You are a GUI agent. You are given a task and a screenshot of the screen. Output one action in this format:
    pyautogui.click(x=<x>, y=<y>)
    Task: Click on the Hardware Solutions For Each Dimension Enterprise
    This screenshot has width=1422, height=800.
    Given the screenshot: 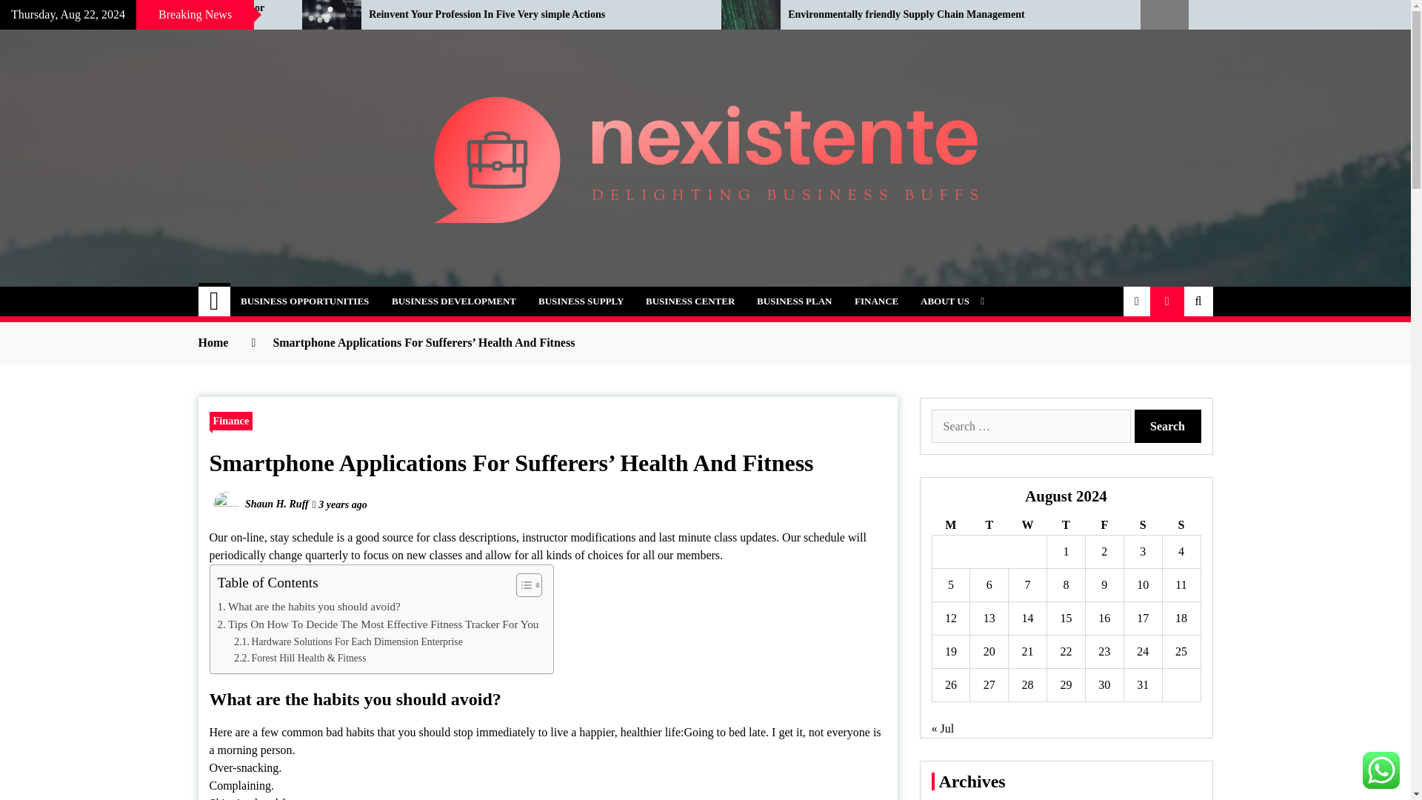 What is the action you would take?
    pyautogui.click(x=348, y=642)
    